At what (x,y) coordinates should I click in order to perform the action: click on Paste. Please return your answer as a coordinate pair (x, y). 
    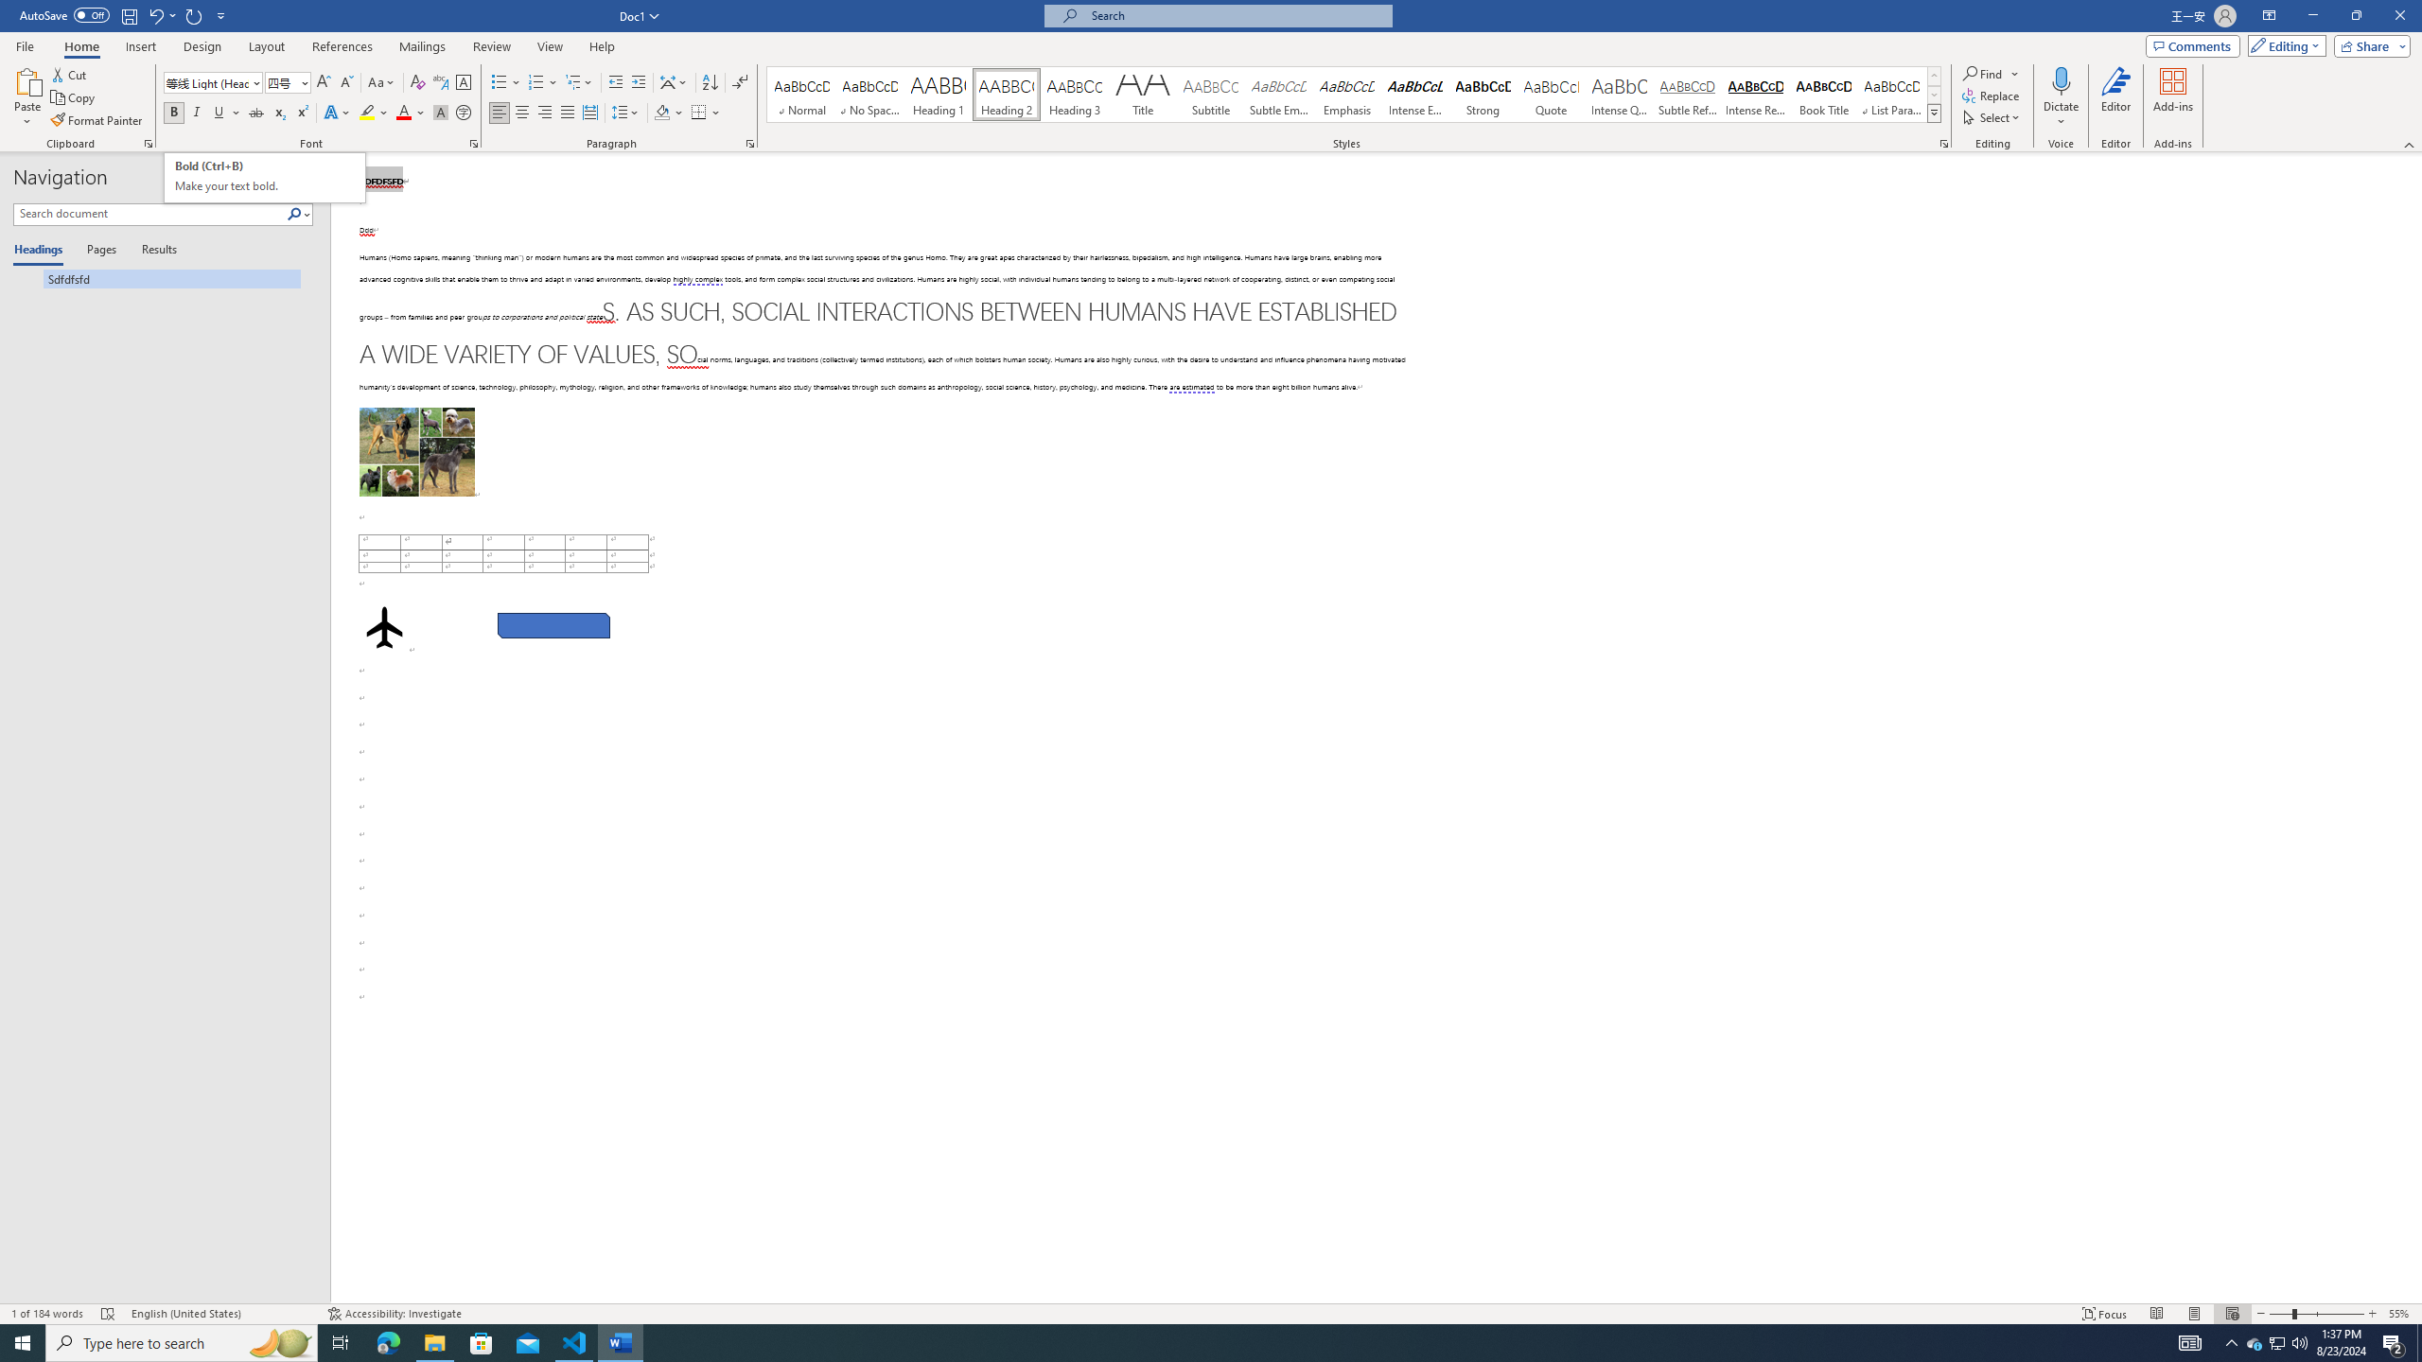
    Looking at the image, I should click on (27, 80).